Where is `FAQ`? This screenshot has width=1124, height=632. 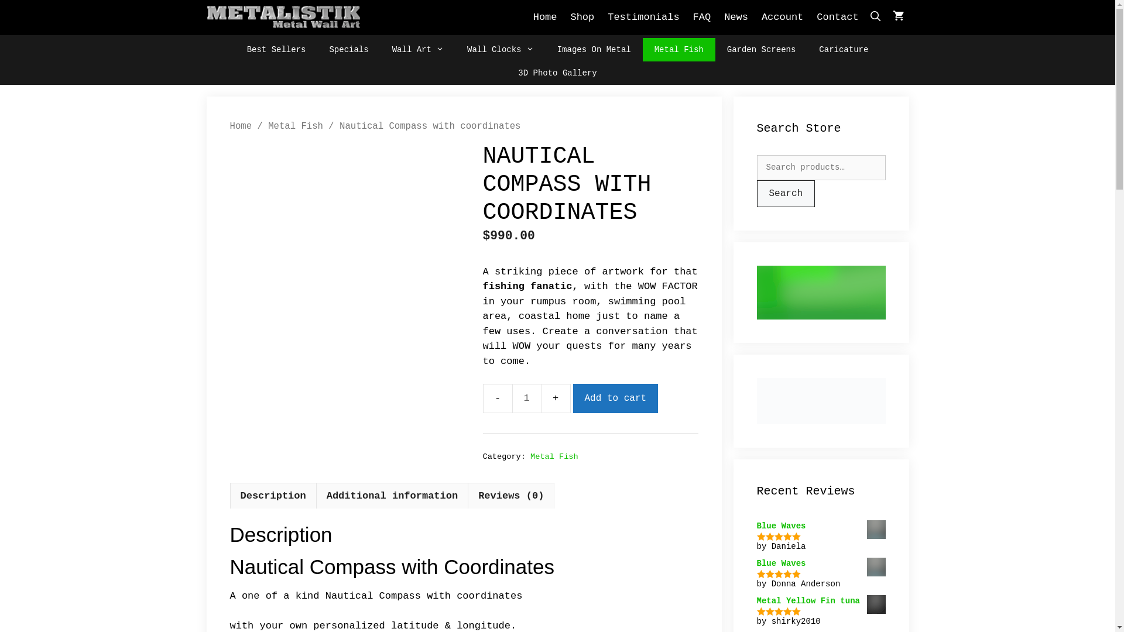
FAQ is located at coordinates (702, 18).